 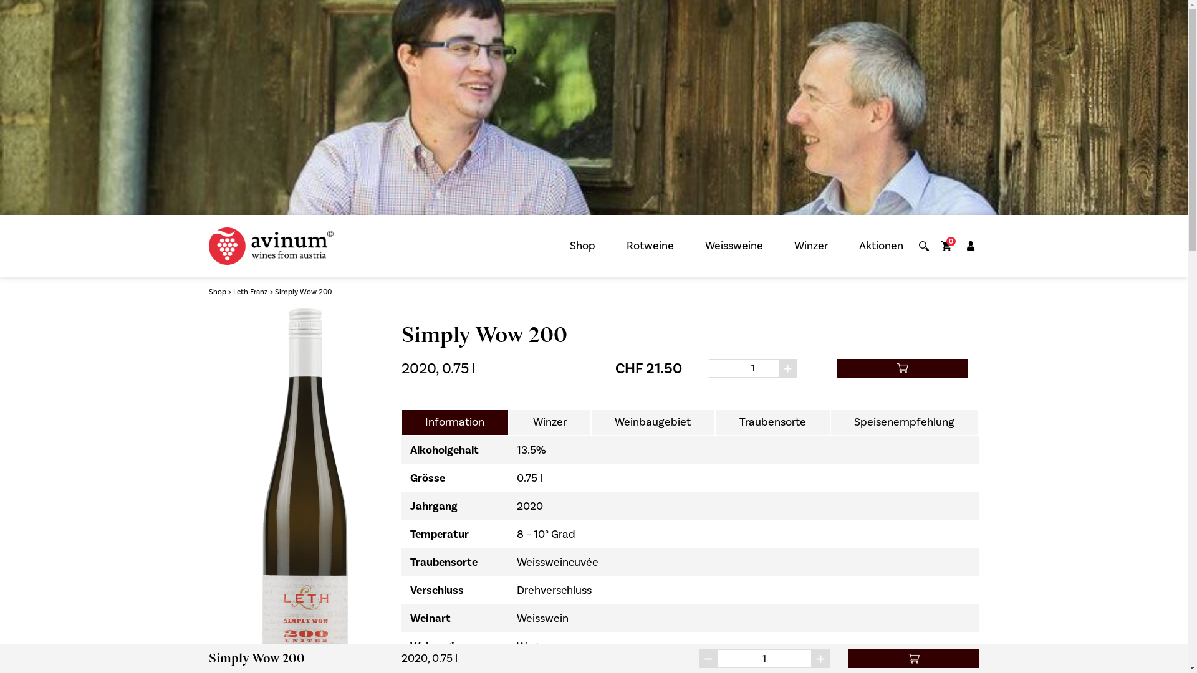 What do you see at coordinates (537, 647) in the screenshot?
I see `Wagram` at bounding box center [537, 647].